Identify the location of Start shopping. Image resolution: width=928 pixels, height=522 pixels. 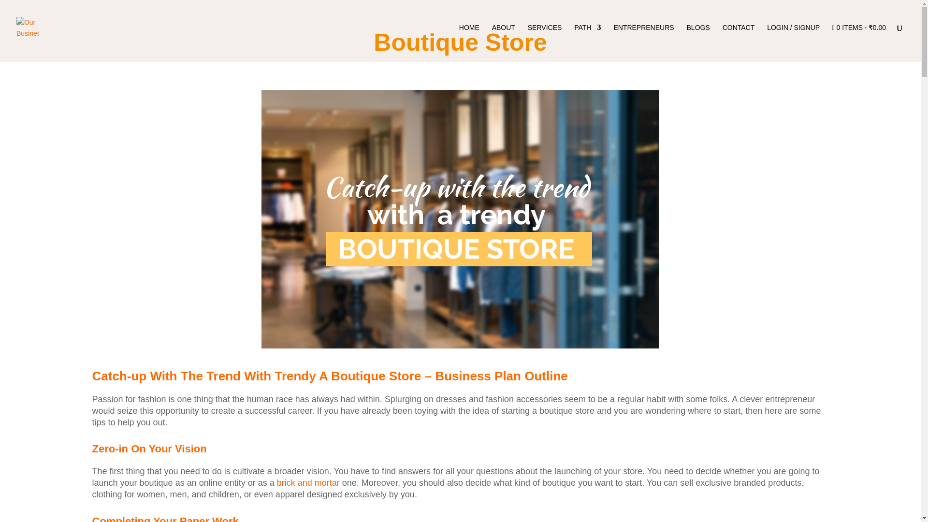
(859, 40).